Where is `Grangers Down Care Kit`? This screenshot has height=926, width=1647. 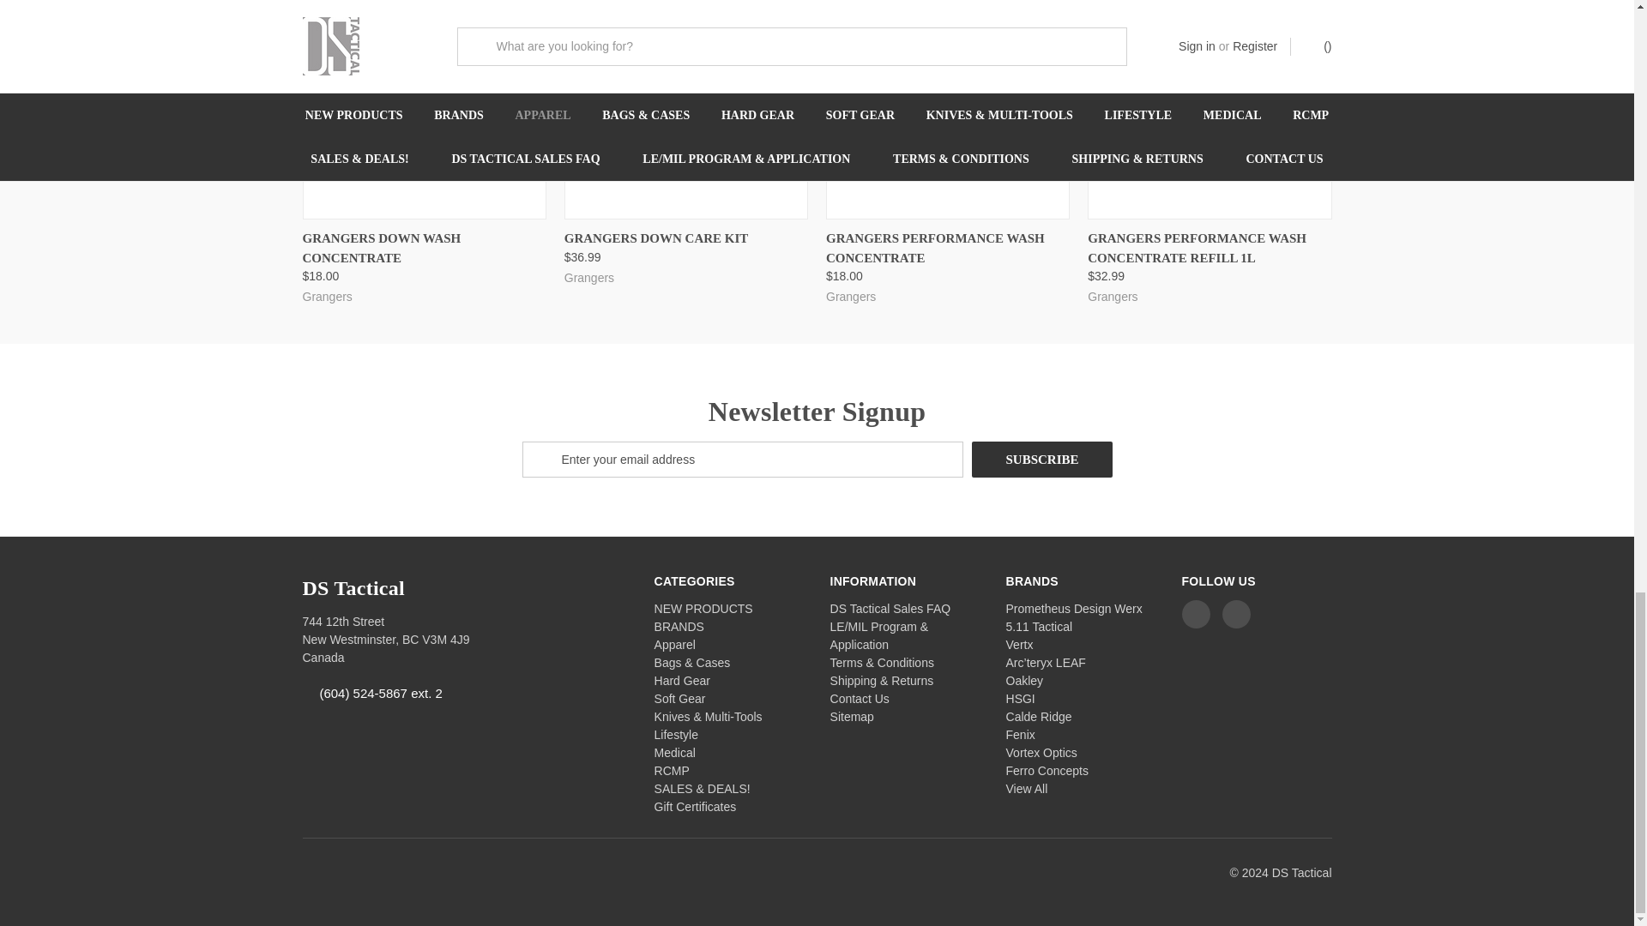 Grangers Down Care Kit is located at coordinates (686, 108).